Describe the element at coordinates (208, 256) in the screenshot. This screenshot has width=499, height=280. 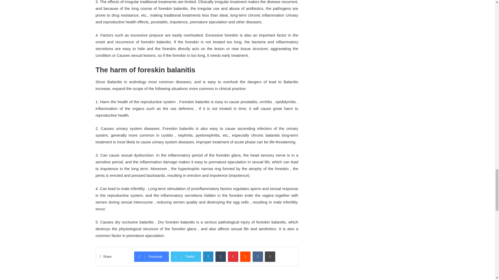
I see `LinkedIn` at that location.